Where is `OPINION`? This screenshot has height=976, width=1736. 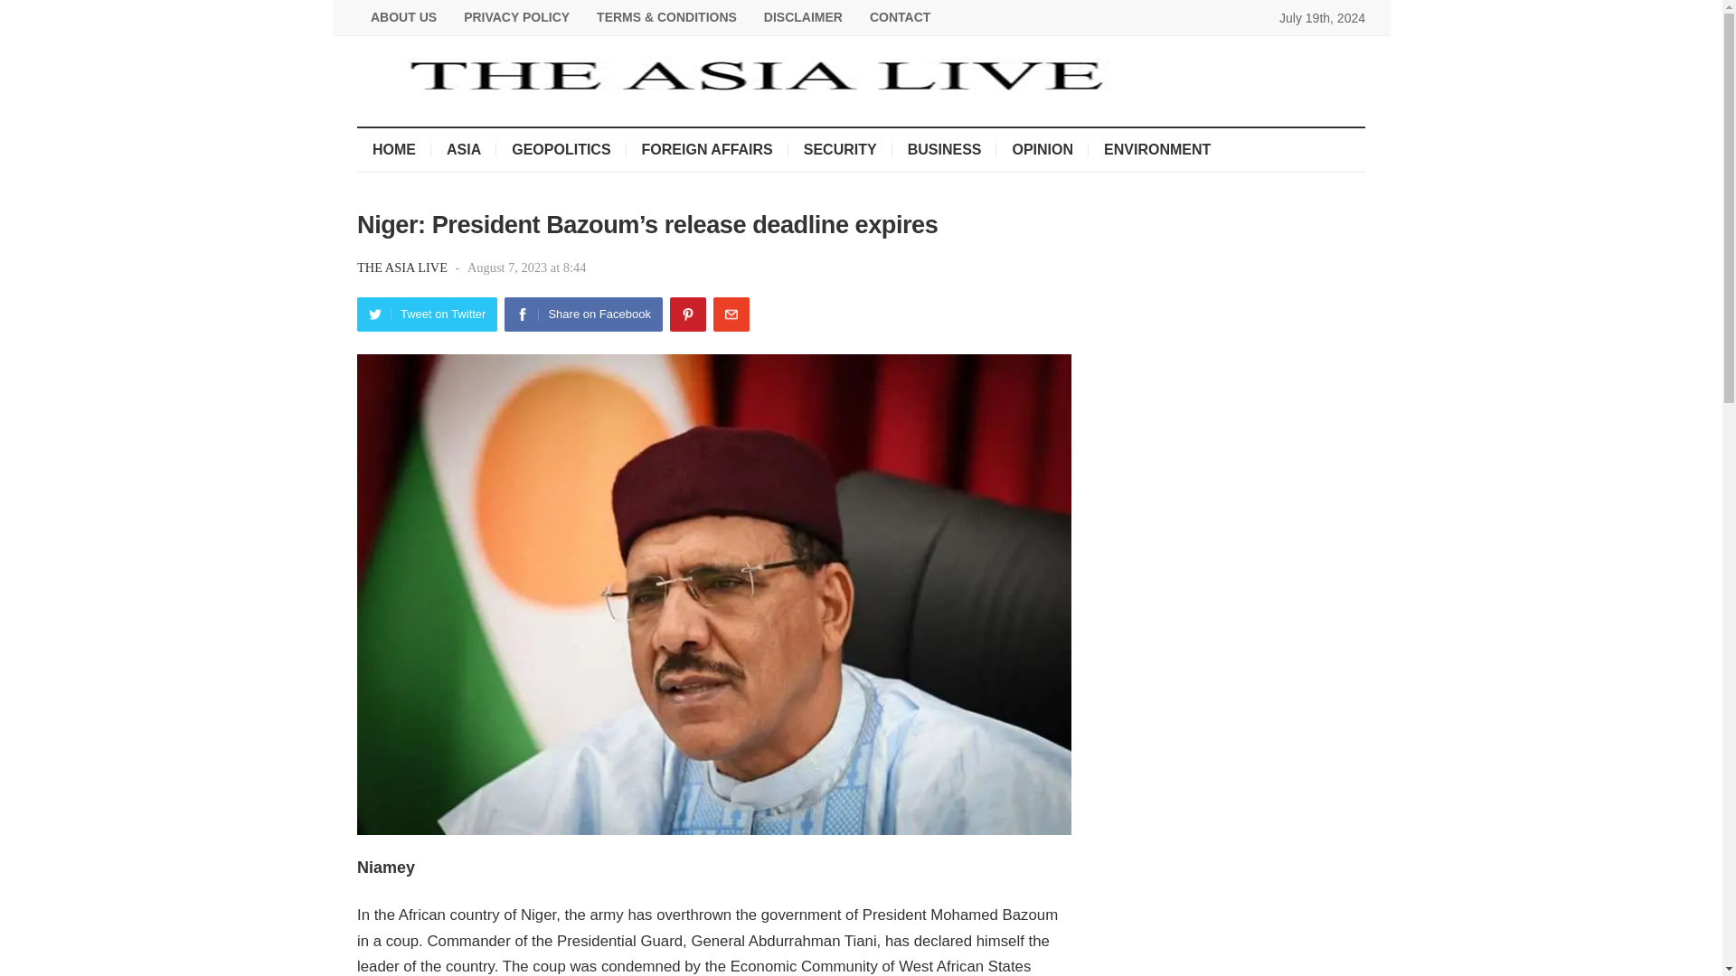
OPINION is located at coordinates (1042, 150).